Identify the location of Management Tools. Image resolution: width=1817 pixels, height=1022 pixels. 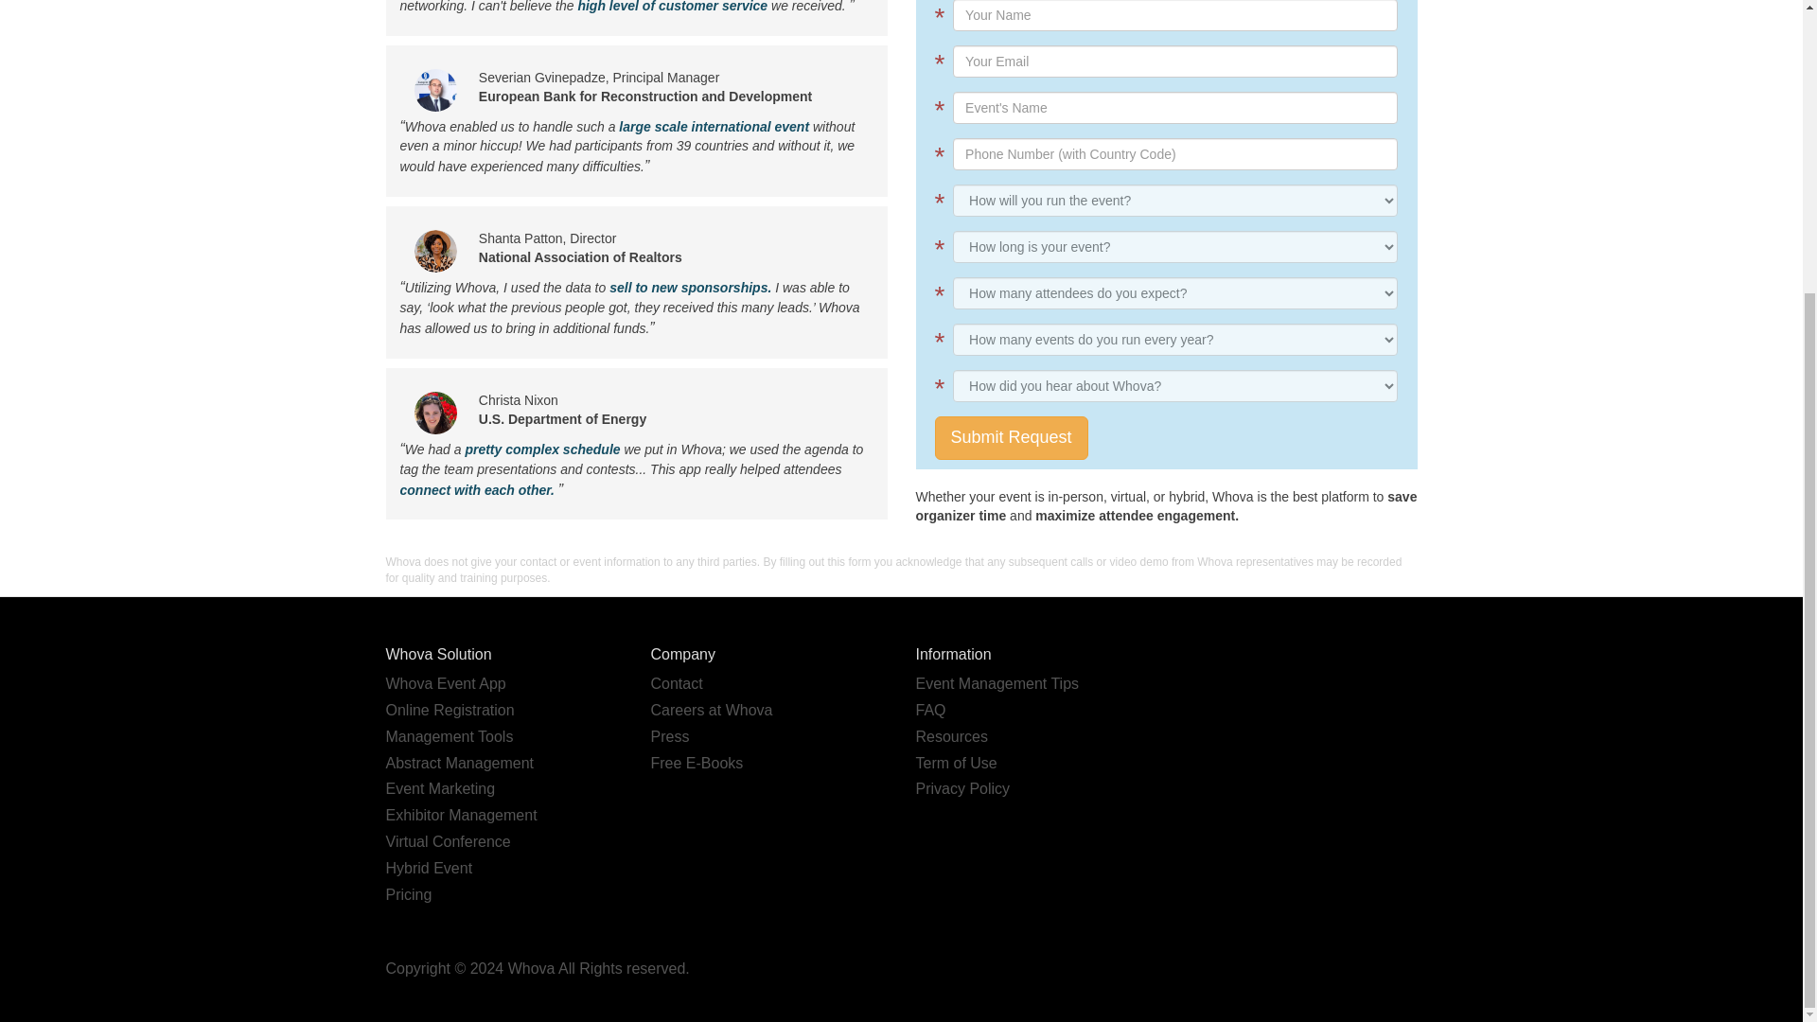
(450, 736).